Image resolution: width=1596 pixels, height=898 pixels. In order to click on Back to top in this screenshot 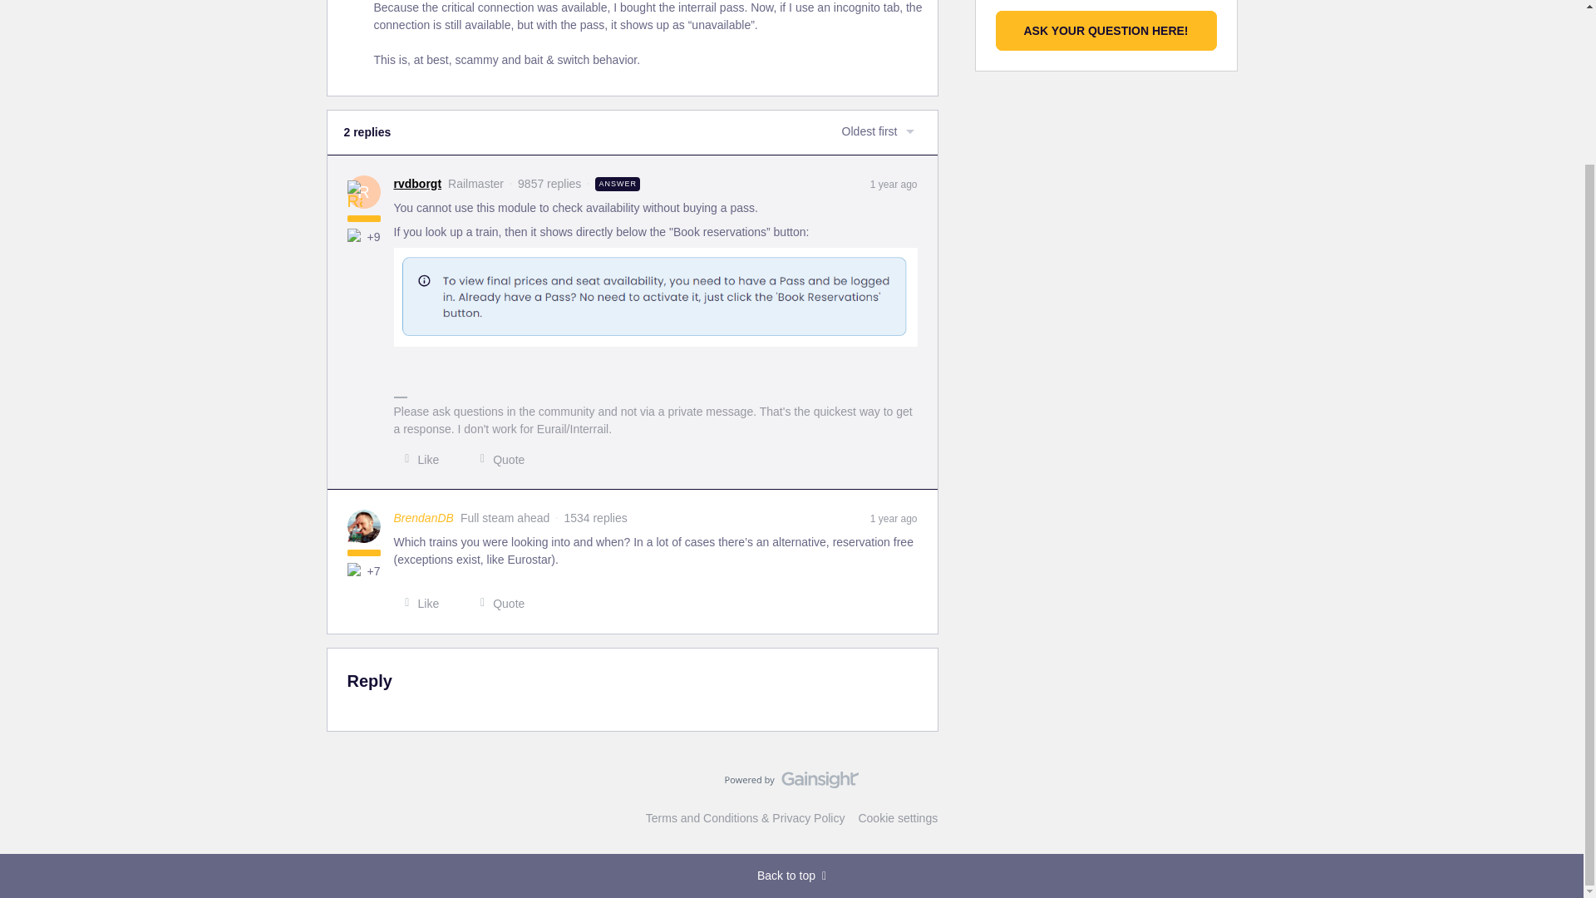, I will do `click(791, 876)`.